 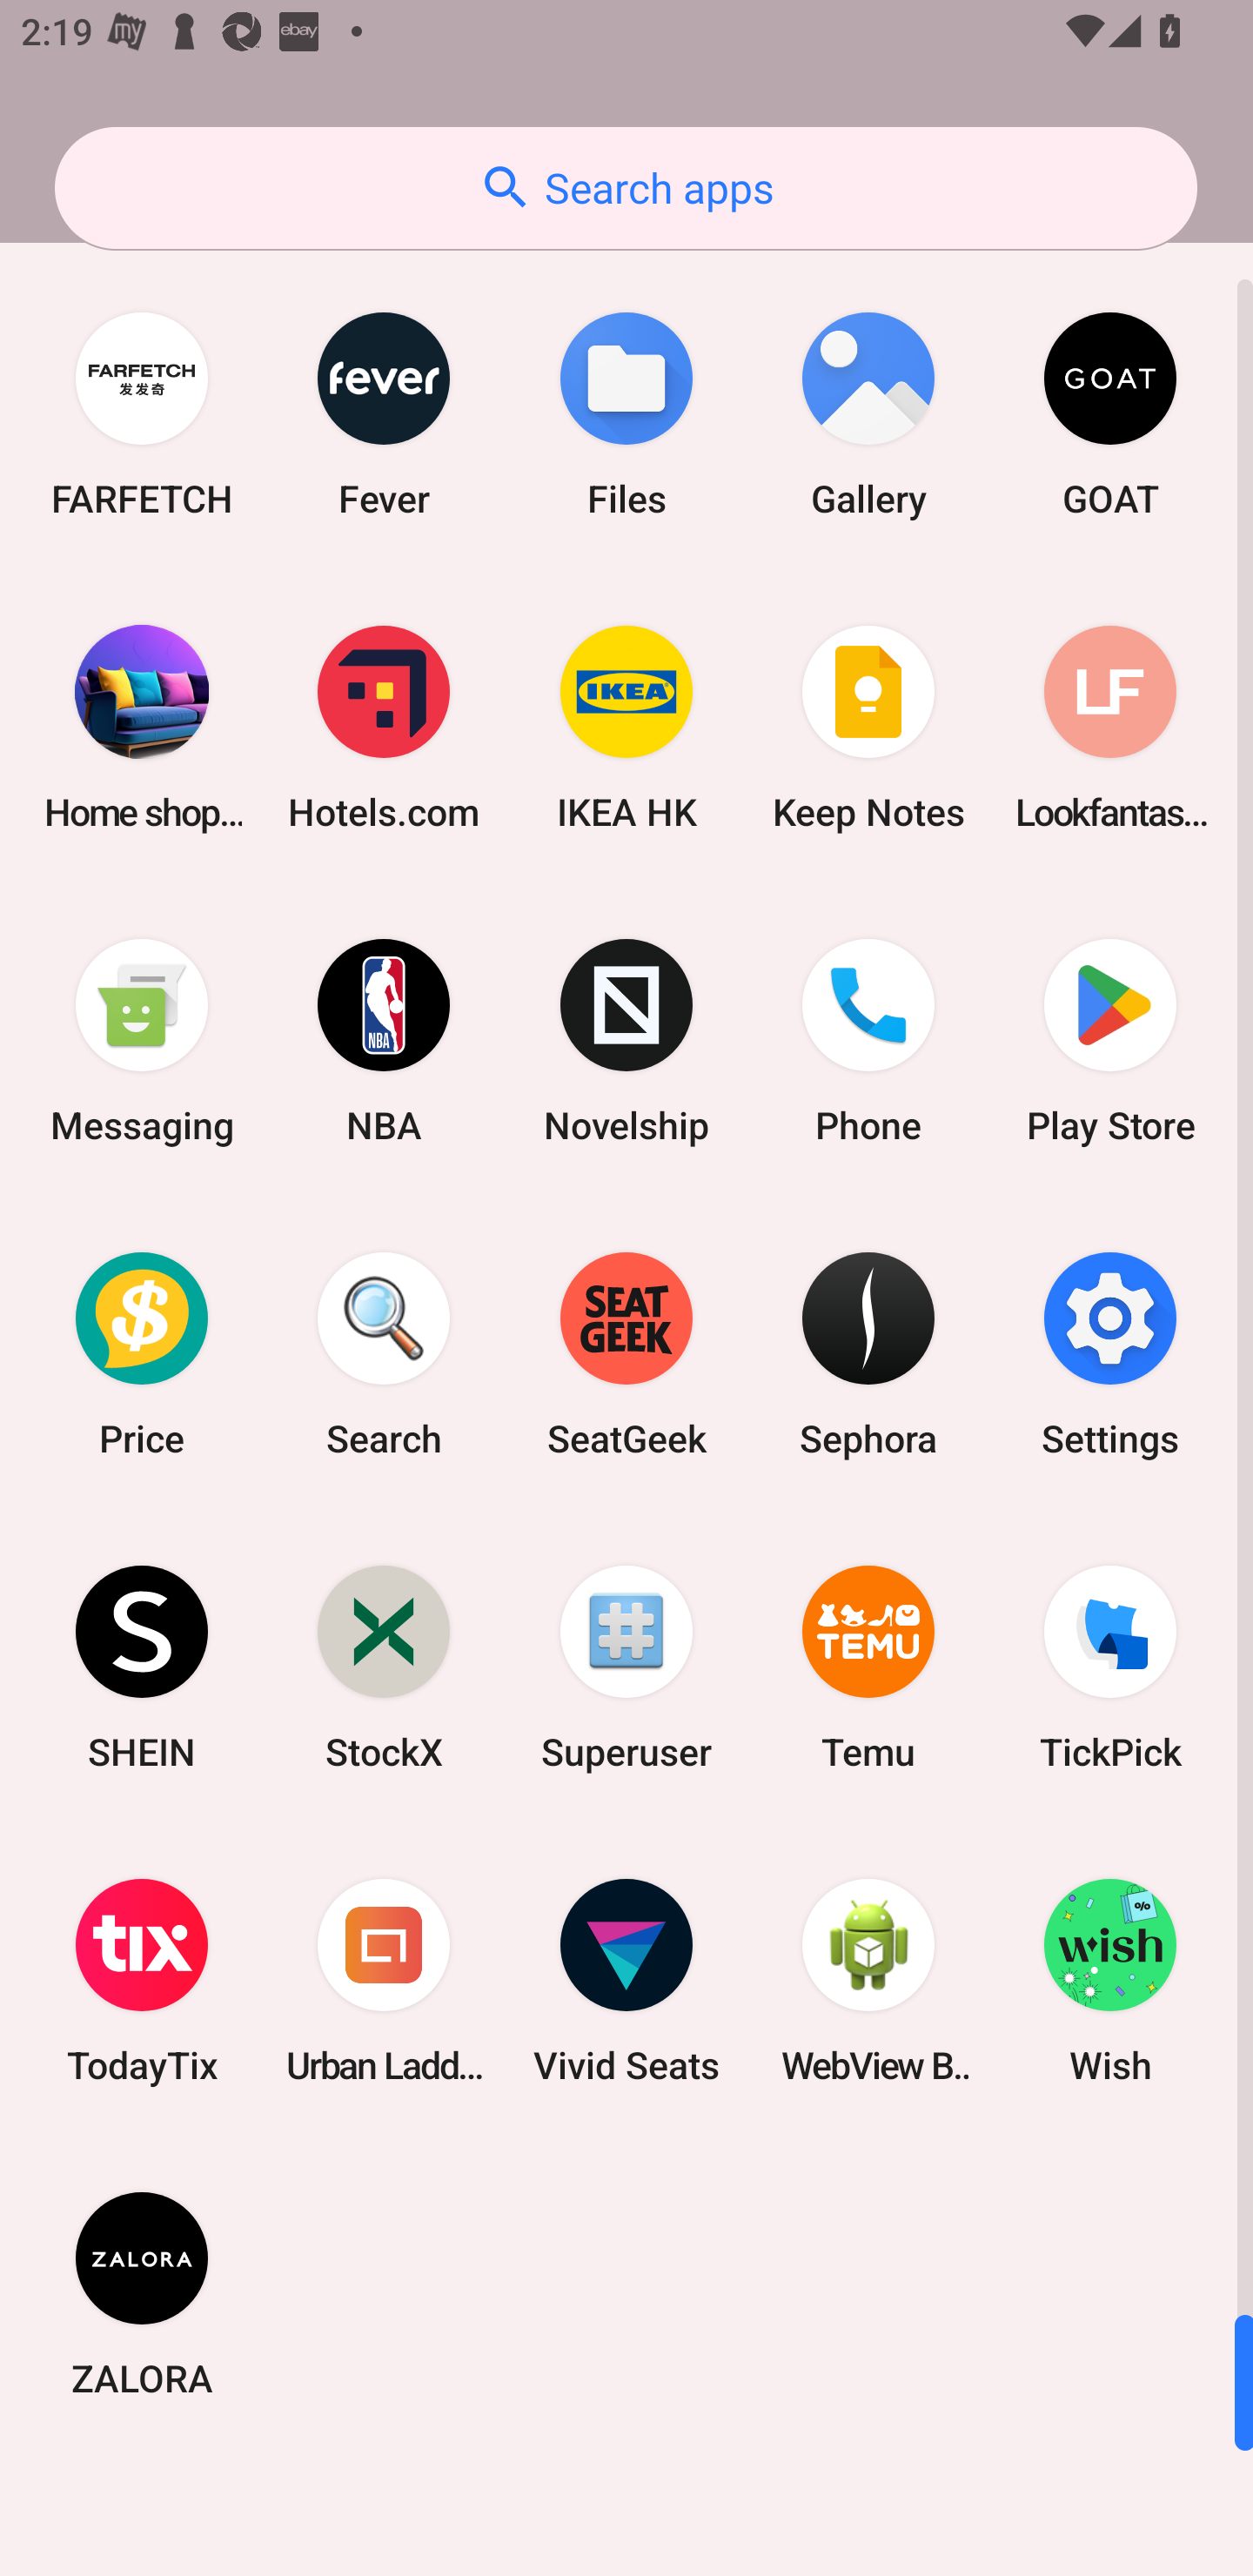 I want to click on SeatGeek, so click(x=626, y=1353).